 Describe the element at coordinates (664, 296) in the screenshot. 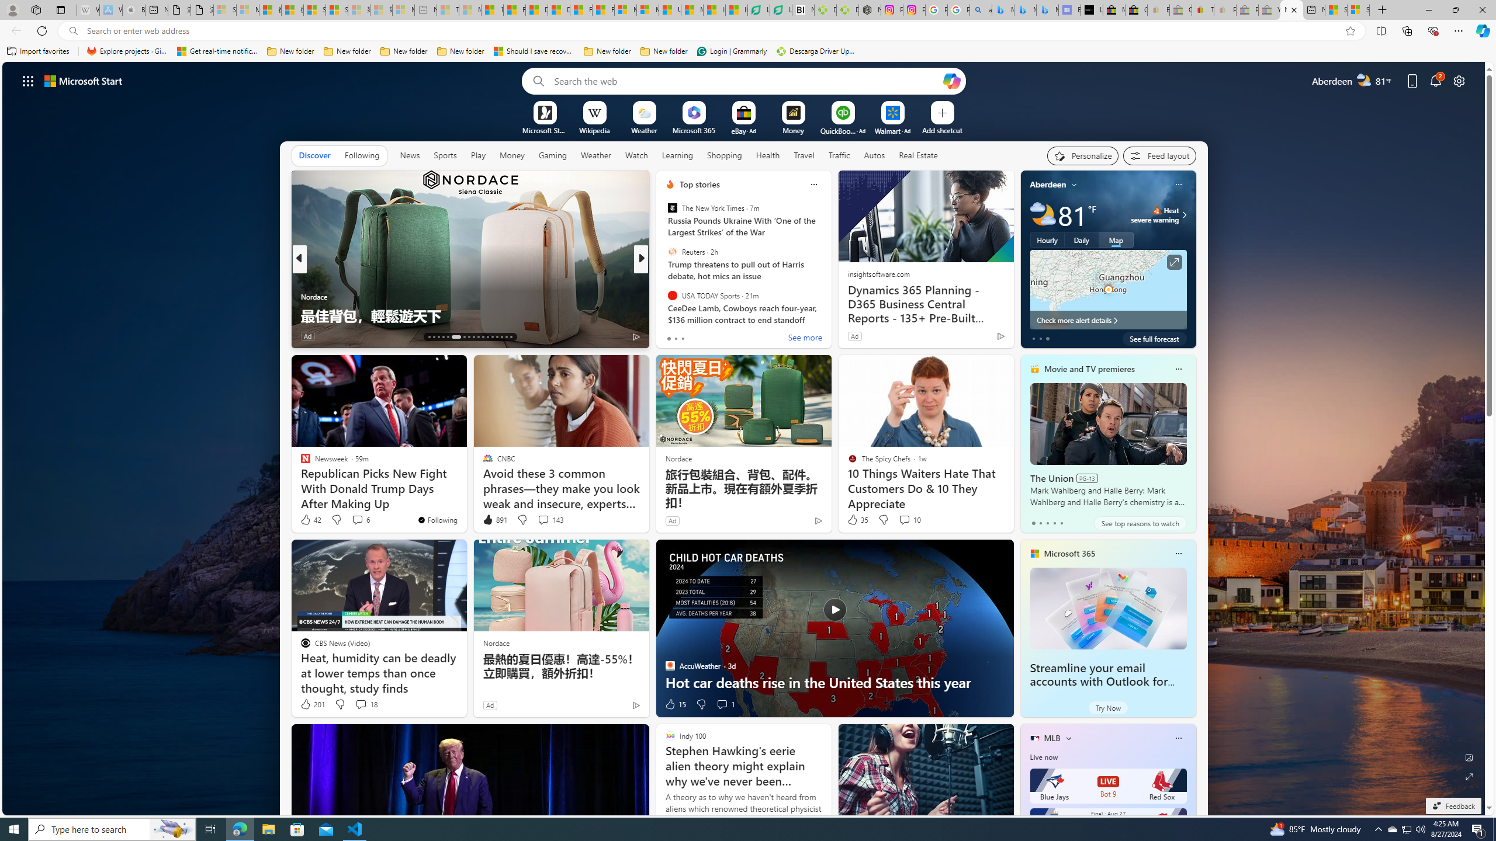

I see `BuzzFeed` at that location.